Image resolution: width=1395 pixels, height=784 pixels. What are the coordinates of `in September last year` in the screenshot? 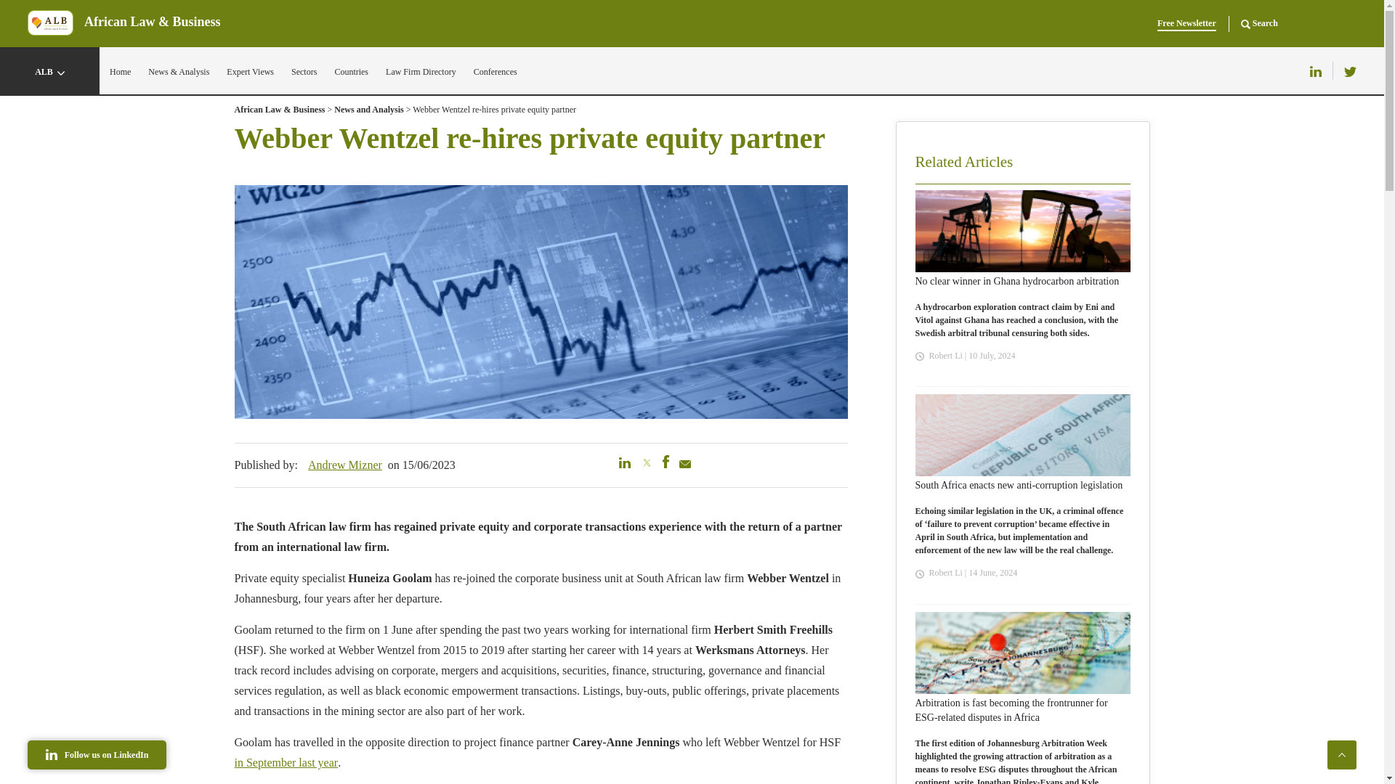 It's located at (286, 762).